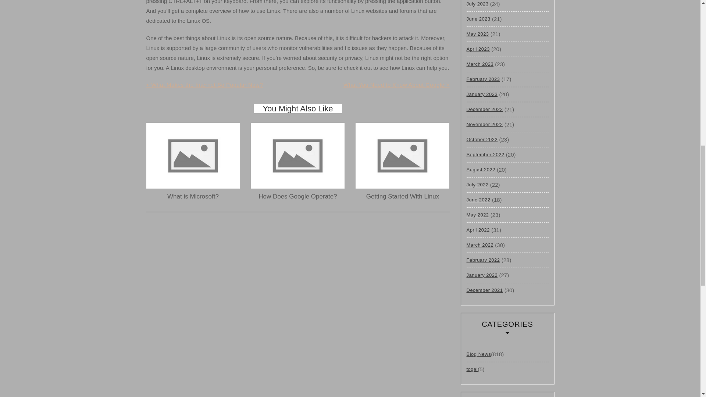 Image resolution: width=706 pixels, height=397 pixels. What do you see at coordinates (193, 196) in the screenshot?
I see `What is Microsoft?` at bounding box center [193, 196].